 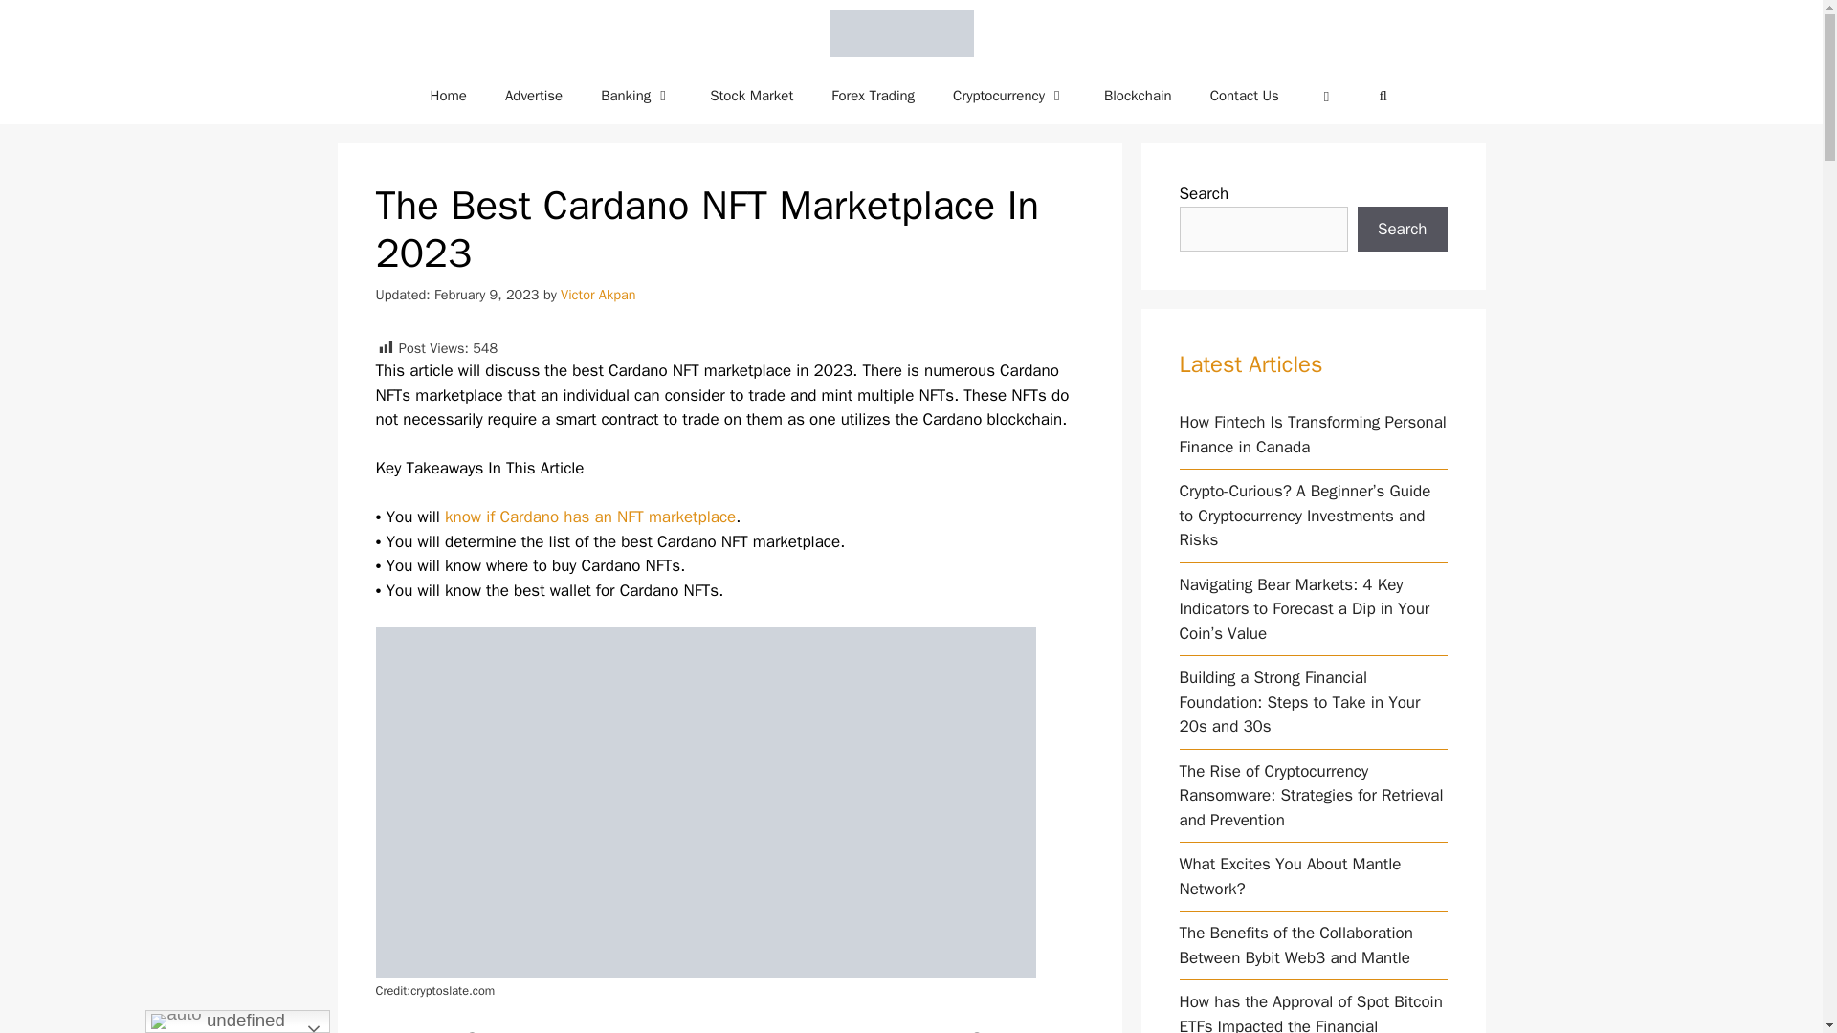 What do you see at coordinates (534, 96) in the screenshot?
I see `Advertise` at bounding box center [534, 96].